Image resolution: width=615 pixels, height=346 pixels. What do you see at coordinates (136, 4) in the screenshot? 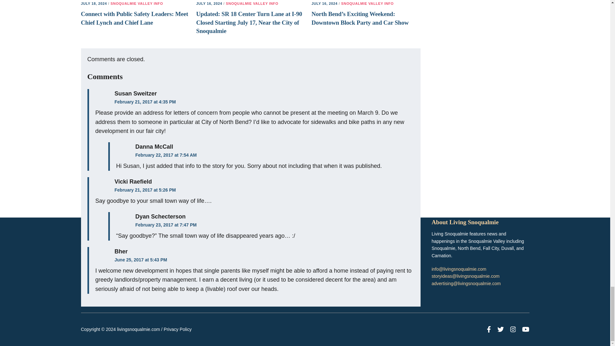
I see `SNOQUALMIE VALLEY INFO` at bounding box center [136, 4].